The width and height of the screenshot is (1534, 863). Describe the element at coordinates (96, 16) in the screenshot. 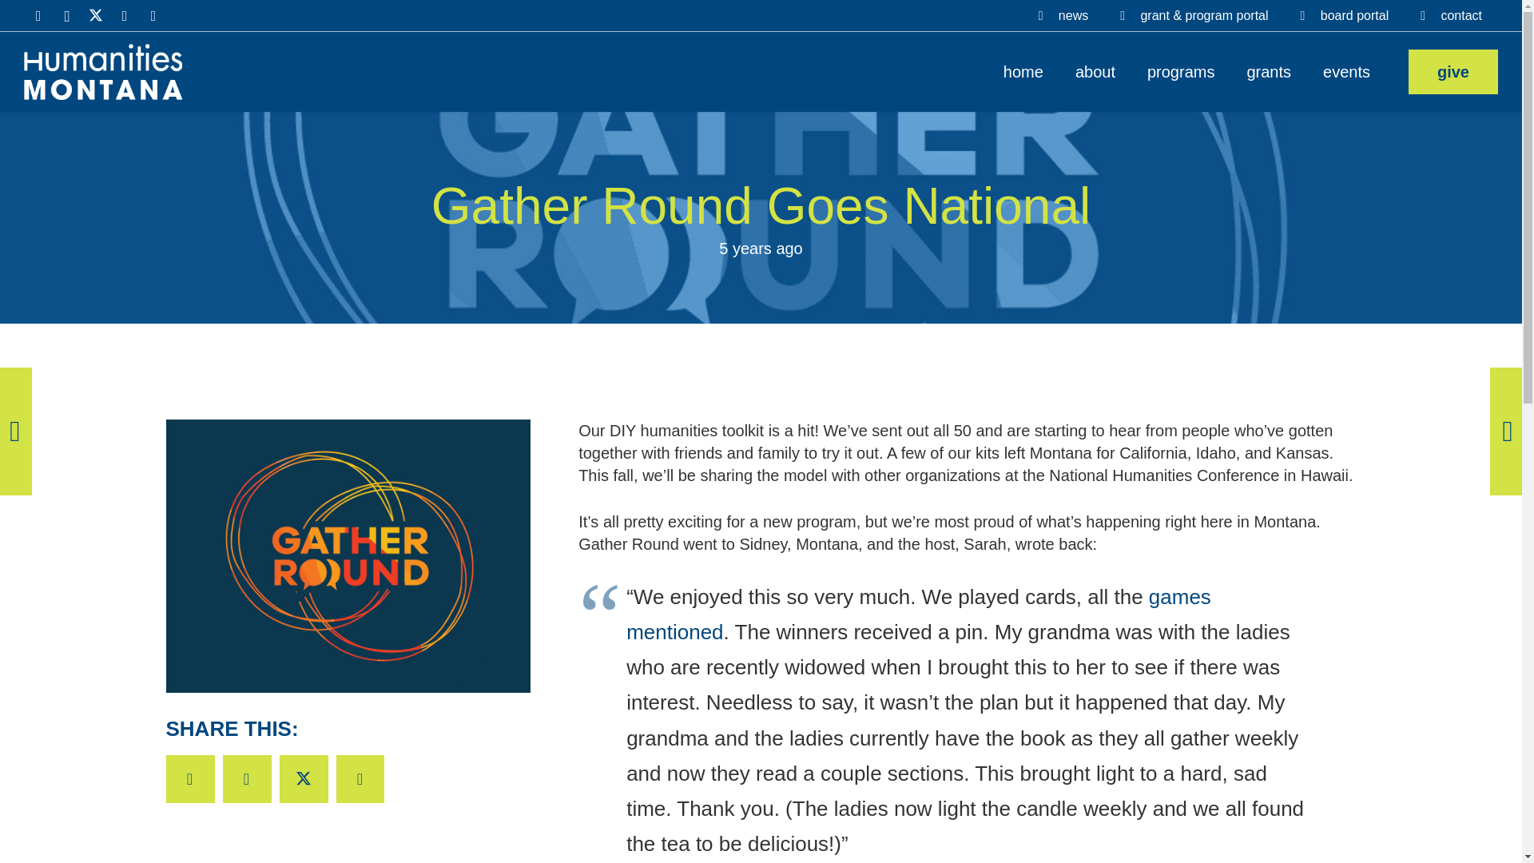

I see `Twitter` at that location.